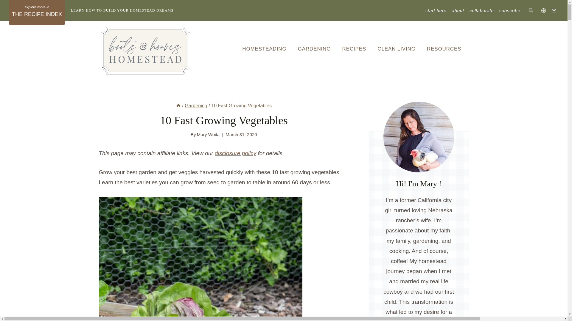  What do you see at coordinates (264, 49) in the screenshot?
I see `HOMESTEADING` at bounding box center [264, 49].